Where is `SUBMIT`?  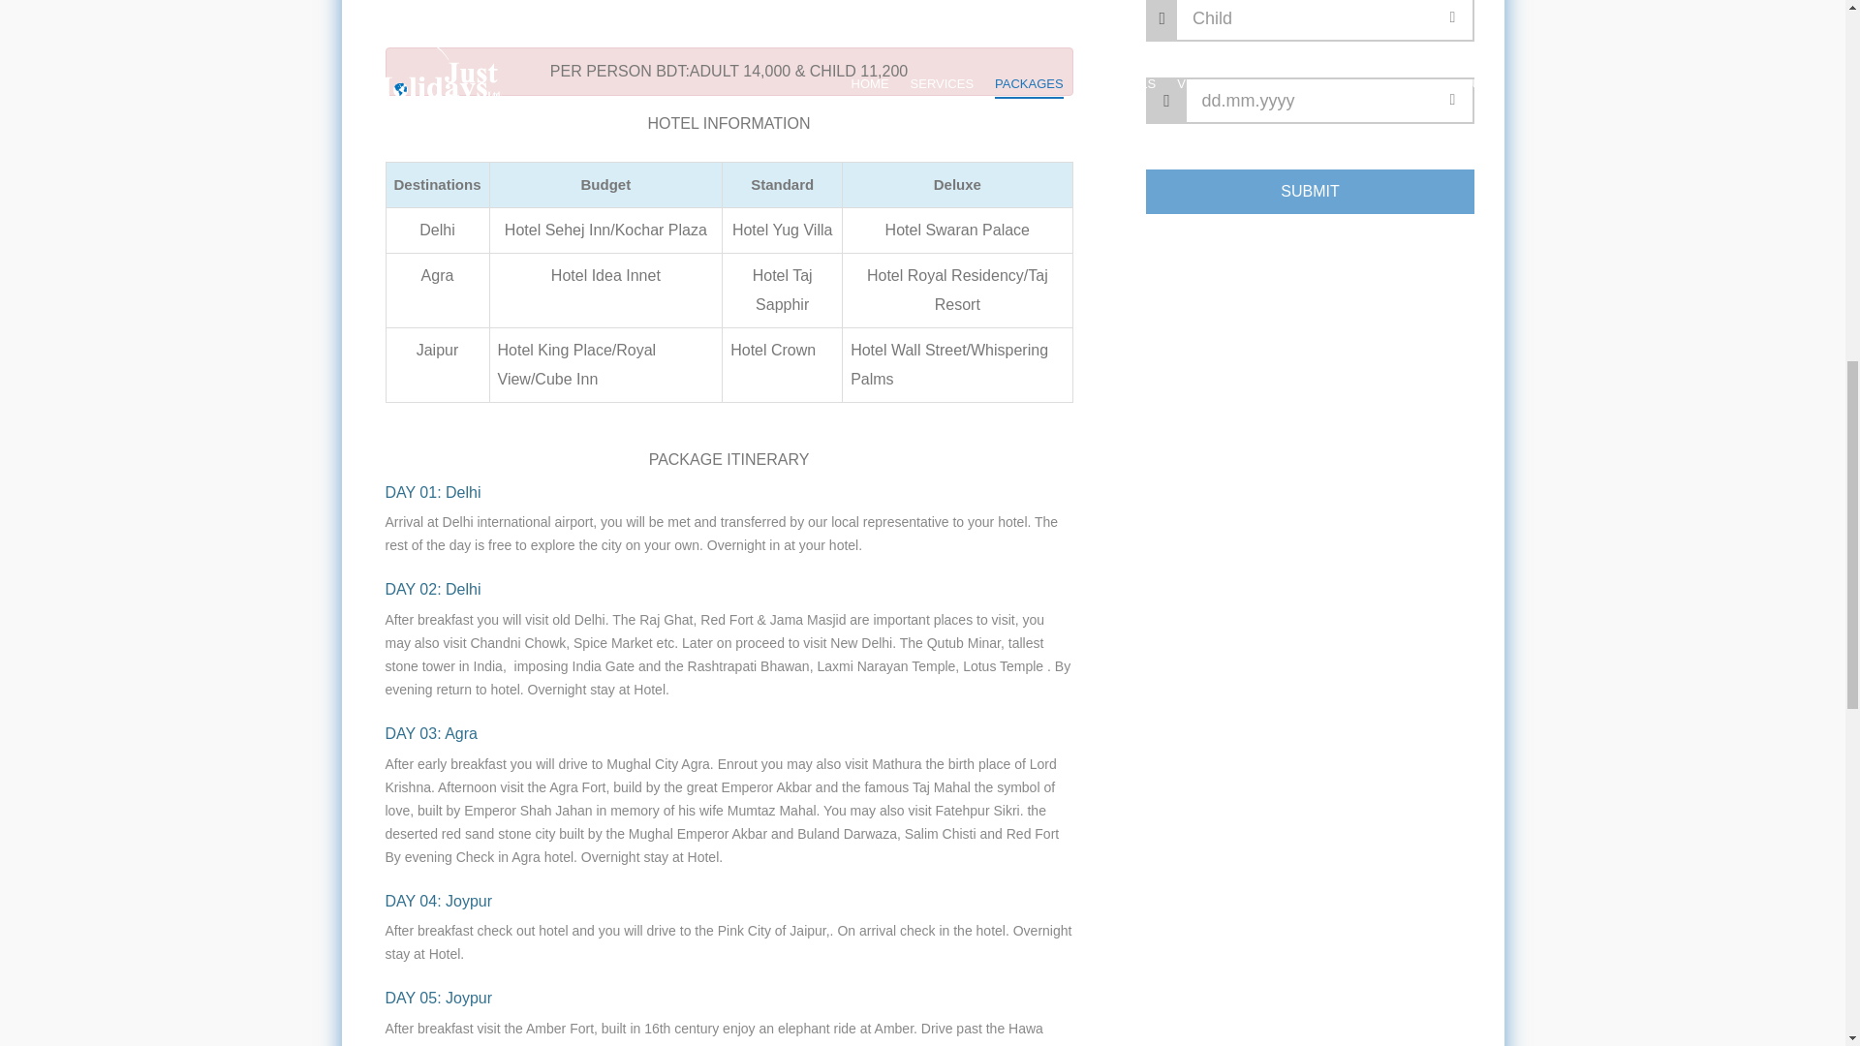 SUBMIT is located at coordinates (1310, 192).